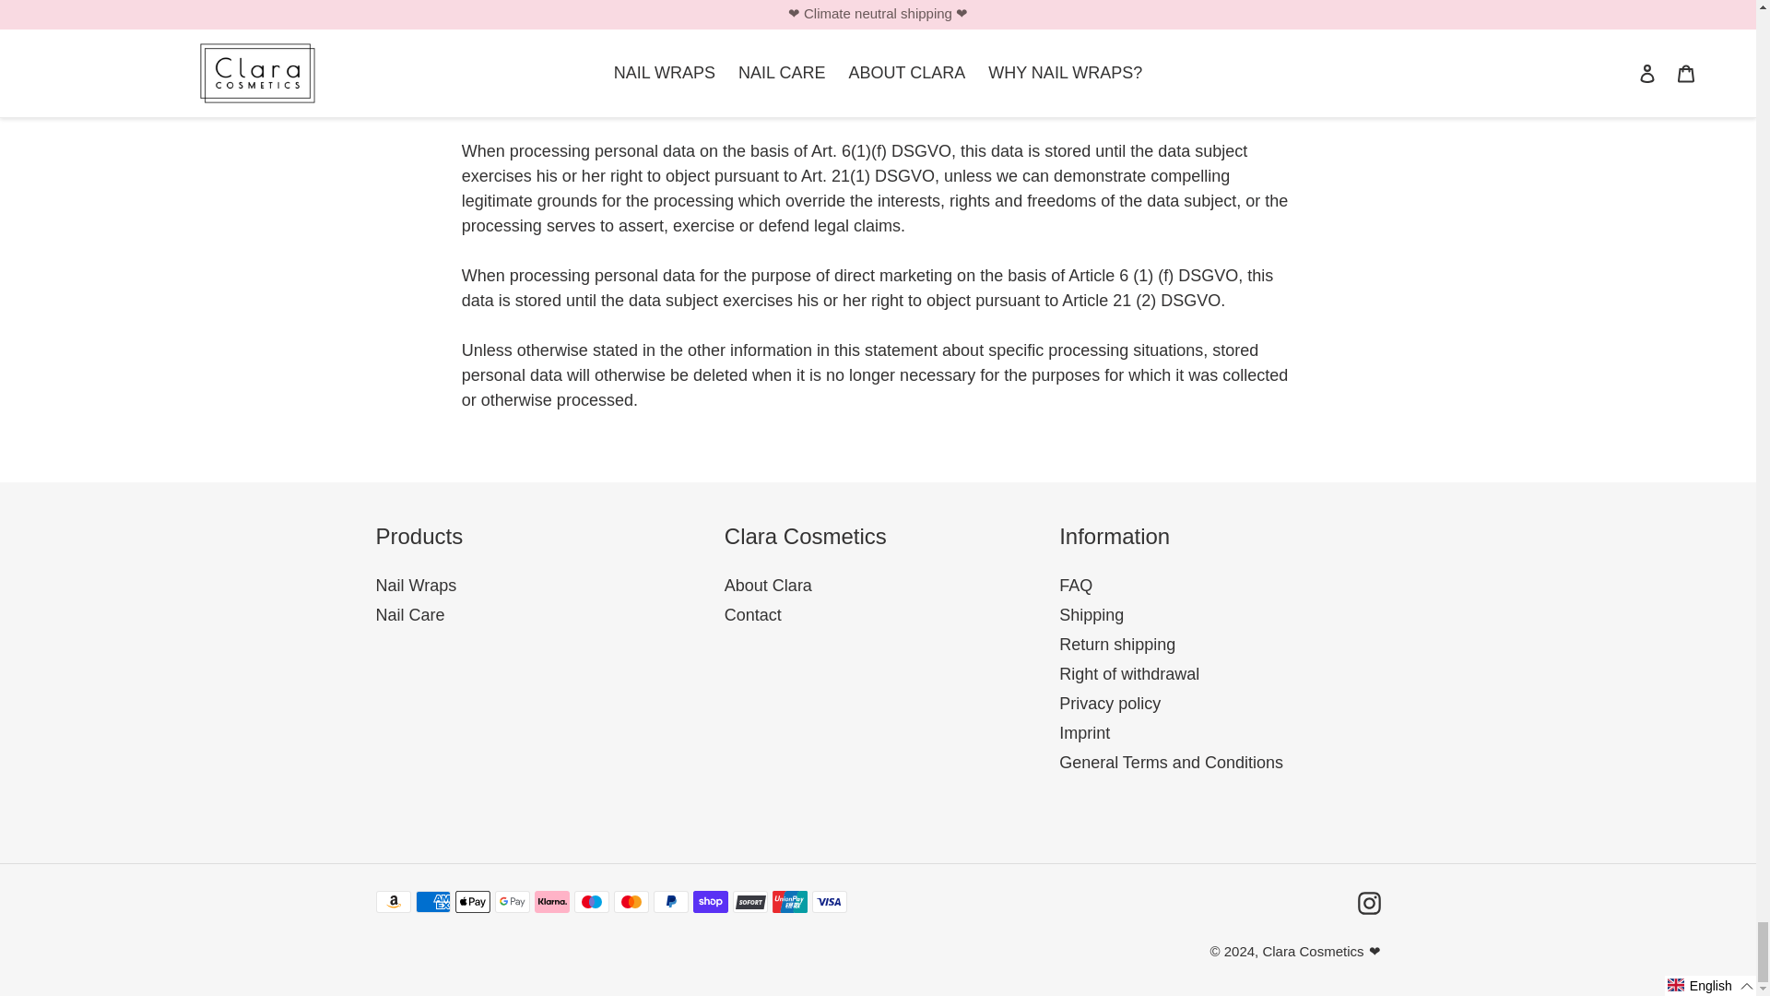 Image resolution: width=1770 pixels, height=996 pixels. What do you see at coordinates (828, 902) in the screenshot?
I see `Visa` at bounding box center [828, 902].